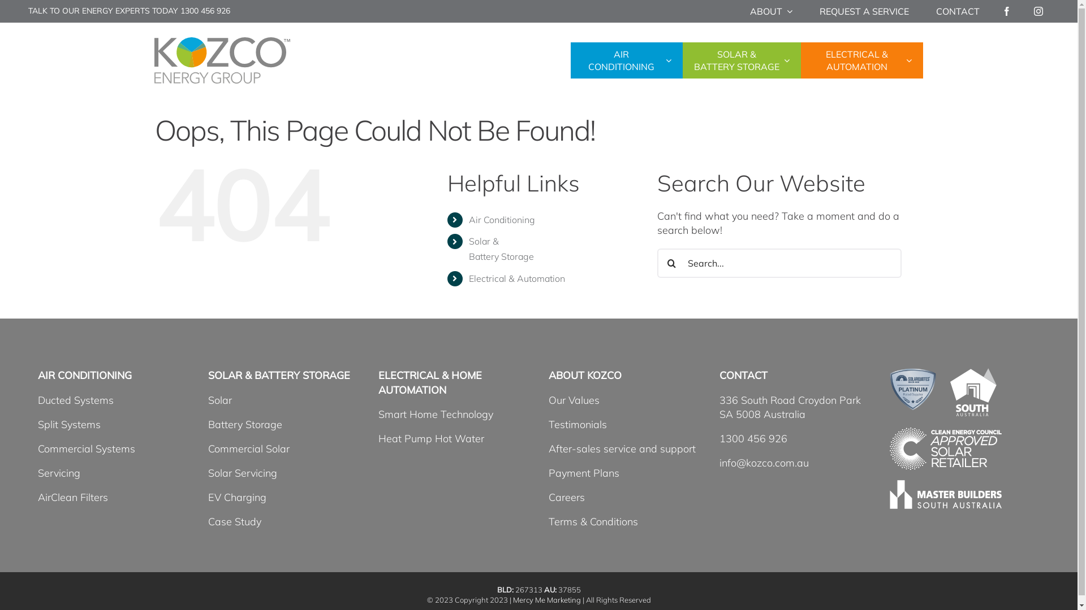  Describe the element at coordinates (238, 497) in the screenshot. I see `EV Charging` at that location.